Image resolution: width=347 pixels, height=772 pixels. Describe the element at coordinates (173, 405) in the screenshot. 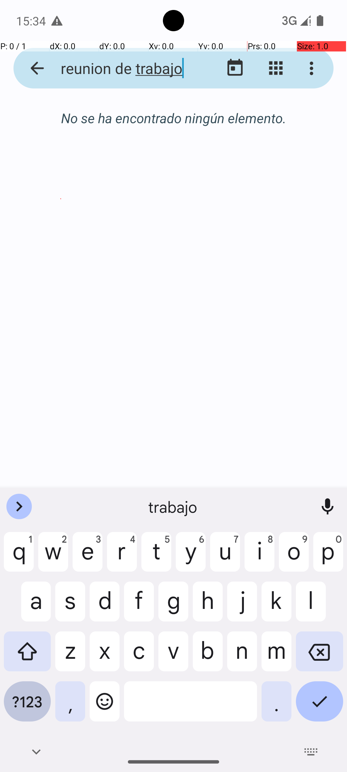

I see `NOVIEMBRE` at that location.